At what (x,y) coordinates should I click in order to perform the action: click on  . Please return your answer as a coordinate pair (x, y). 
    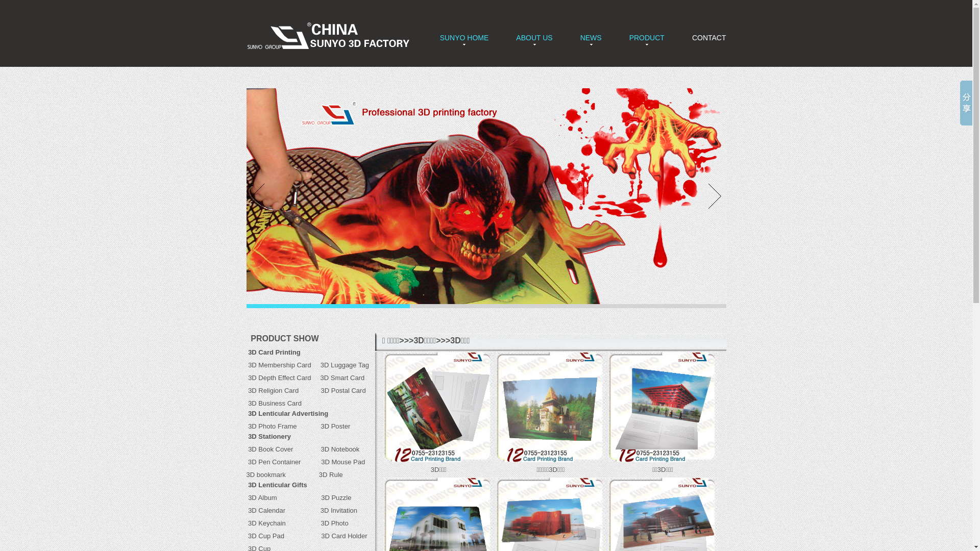
    Looking at the image, I should click on (247, 403).